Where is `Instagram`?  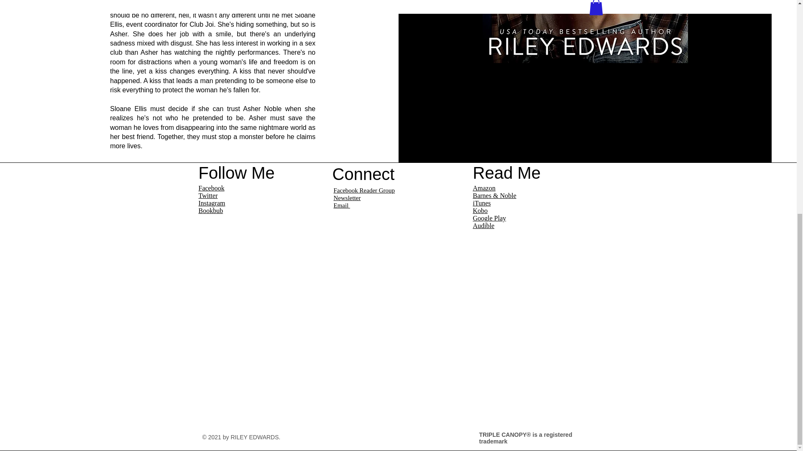
Instagram is located at coordinates (212, 203).